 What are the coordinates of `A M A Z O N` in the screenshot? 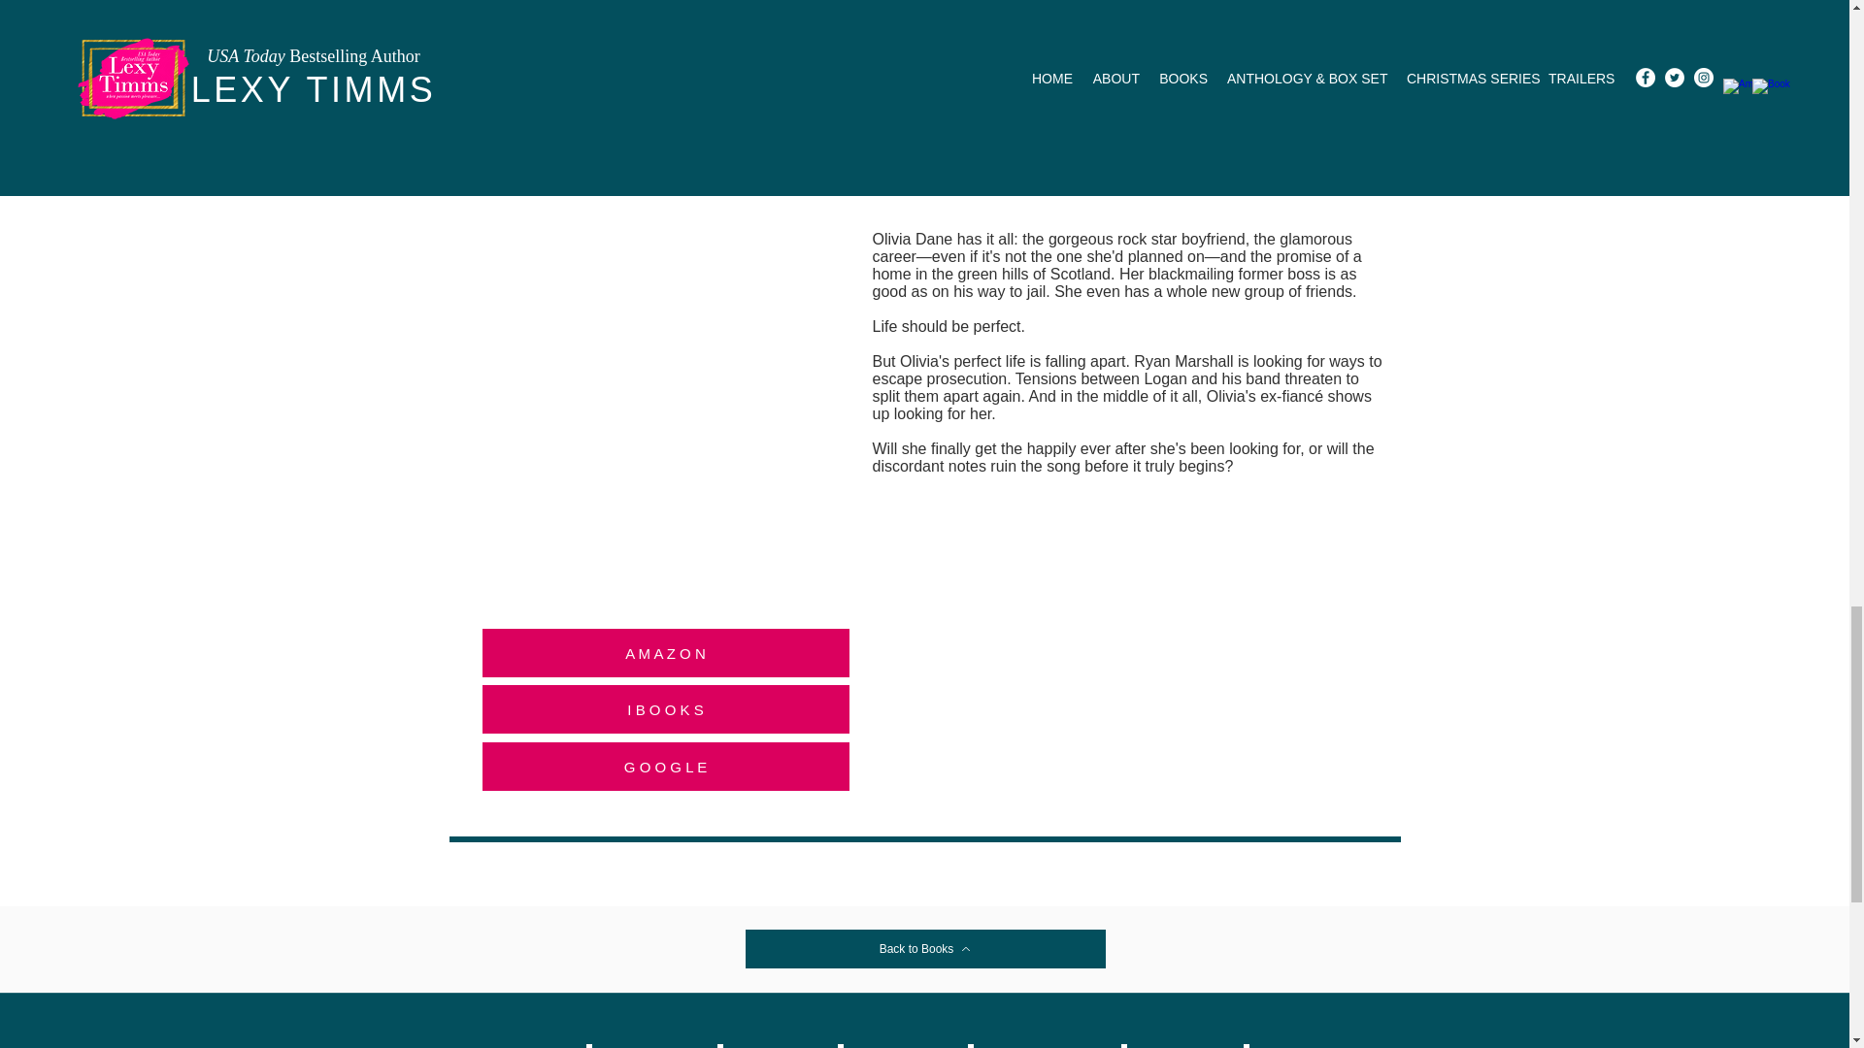 It's located at (664, 652).